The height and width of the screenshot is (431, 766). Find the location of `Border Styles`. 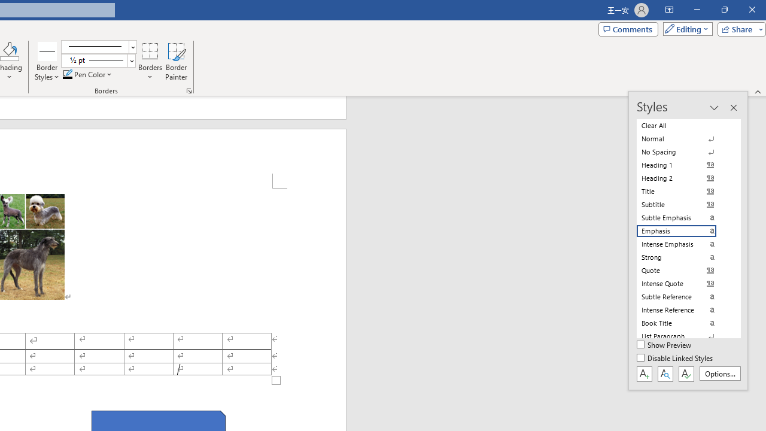

Border Styles is located at coordinates (47, 61).